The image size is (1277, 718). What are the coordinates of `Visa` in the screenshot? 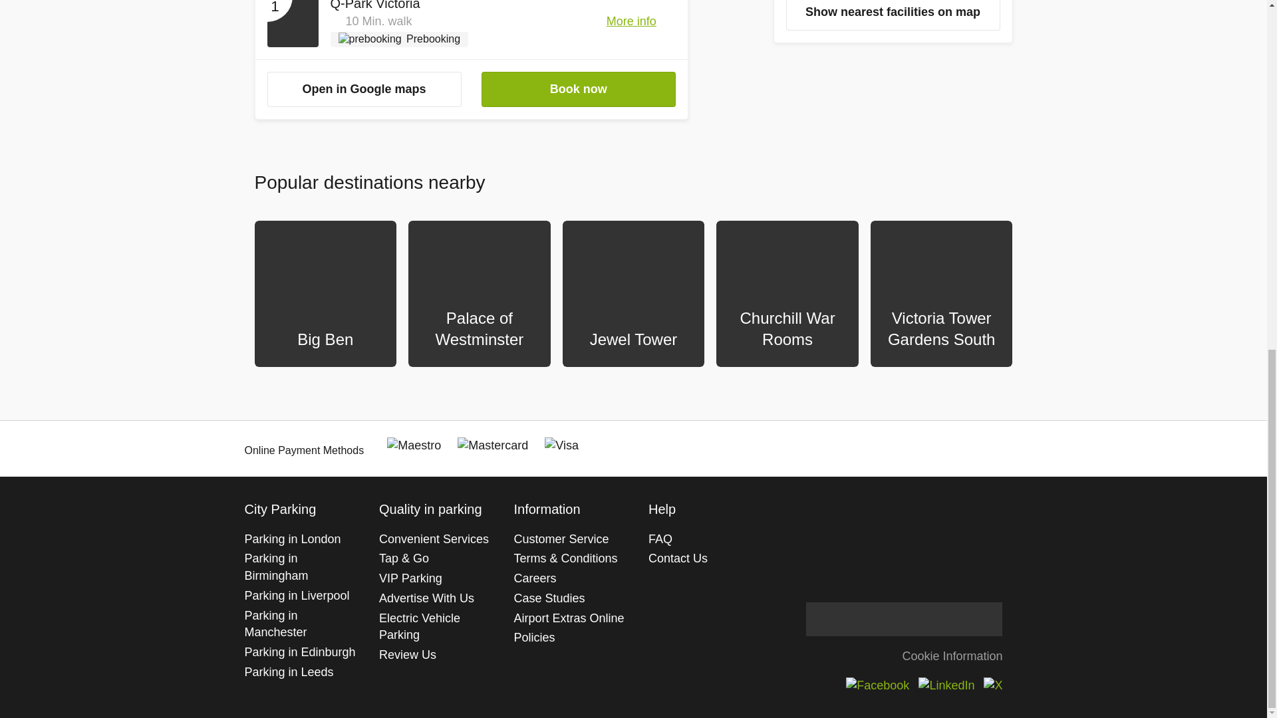 It's located at (561, 445).